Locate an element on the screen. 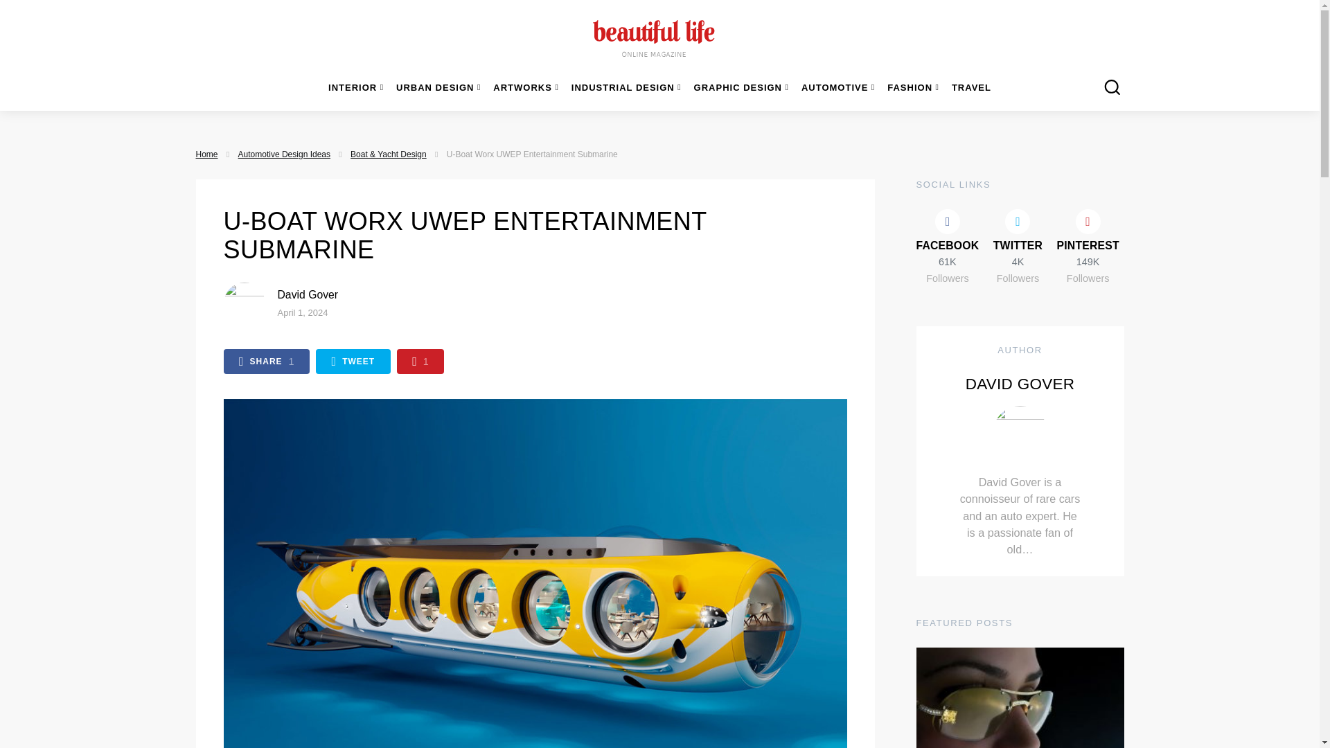  Top 10 Most Expensive Glasses in the World is located at coordinates (266, 362).